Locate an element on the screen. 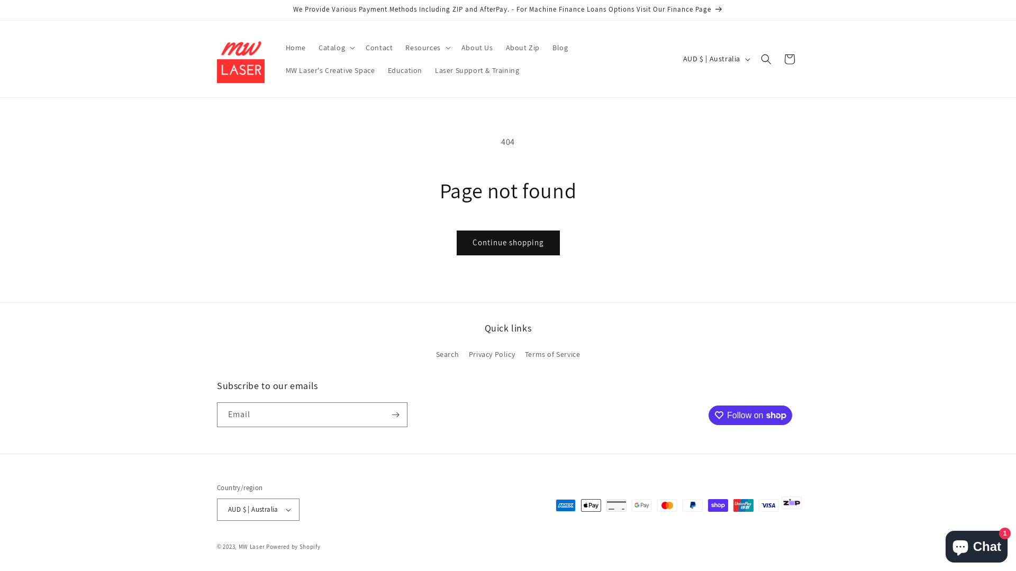  About Us is located at coordinates (477, 48).